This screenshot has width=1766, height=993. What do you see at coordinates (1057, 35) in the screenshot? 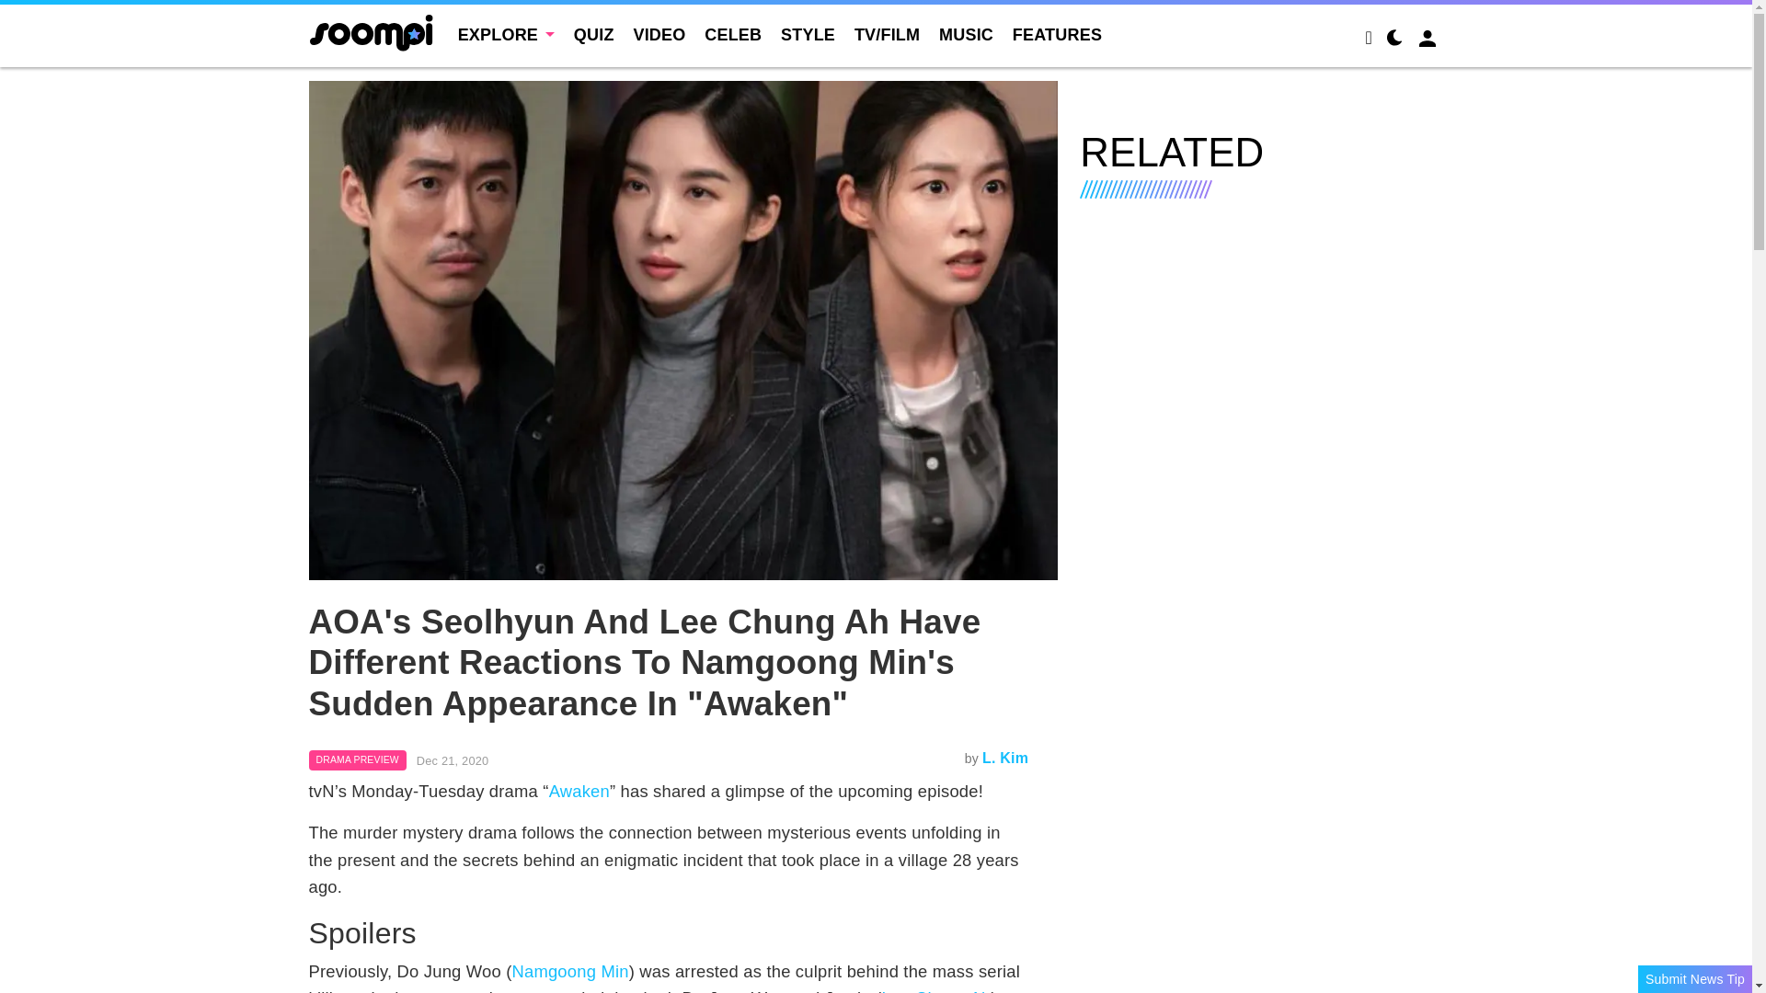
I see `FEATURES` at bounding box center [1057, 35].